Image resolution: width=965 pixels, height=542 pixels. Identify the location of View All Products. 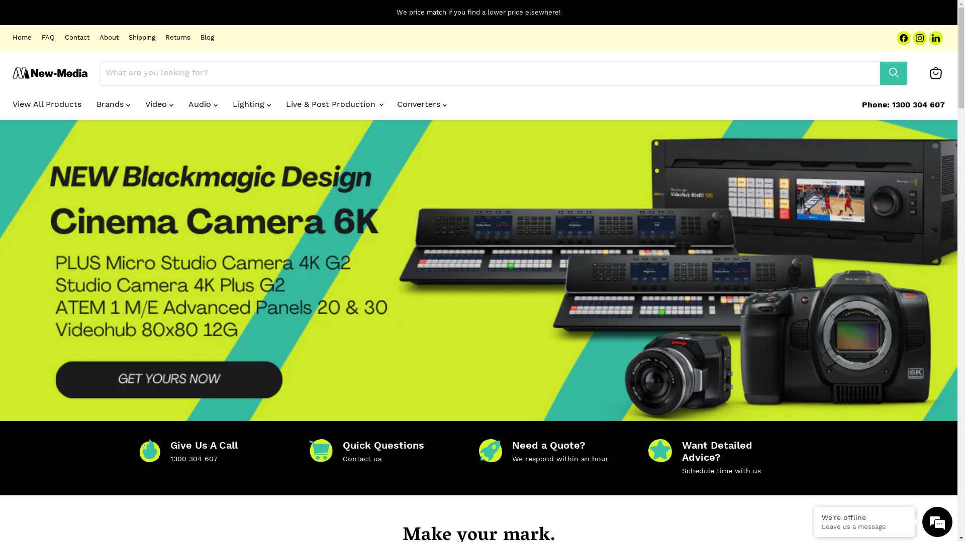
(47, 104).